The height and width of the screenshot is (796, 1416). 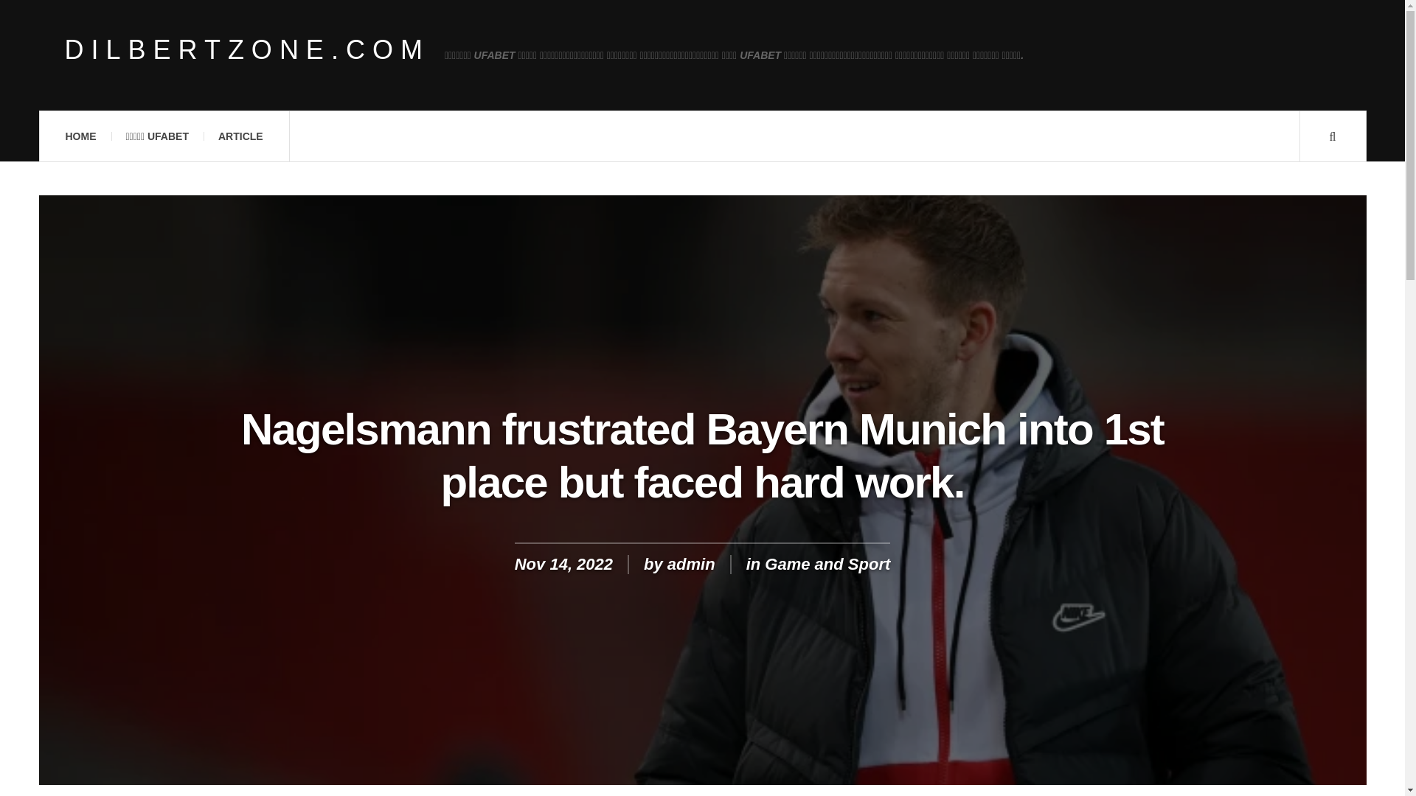 What do you see at coordinates (827, 563) in the screenshot?
I see `View all posts in Game and Sport` at bounding box center [827, 563].